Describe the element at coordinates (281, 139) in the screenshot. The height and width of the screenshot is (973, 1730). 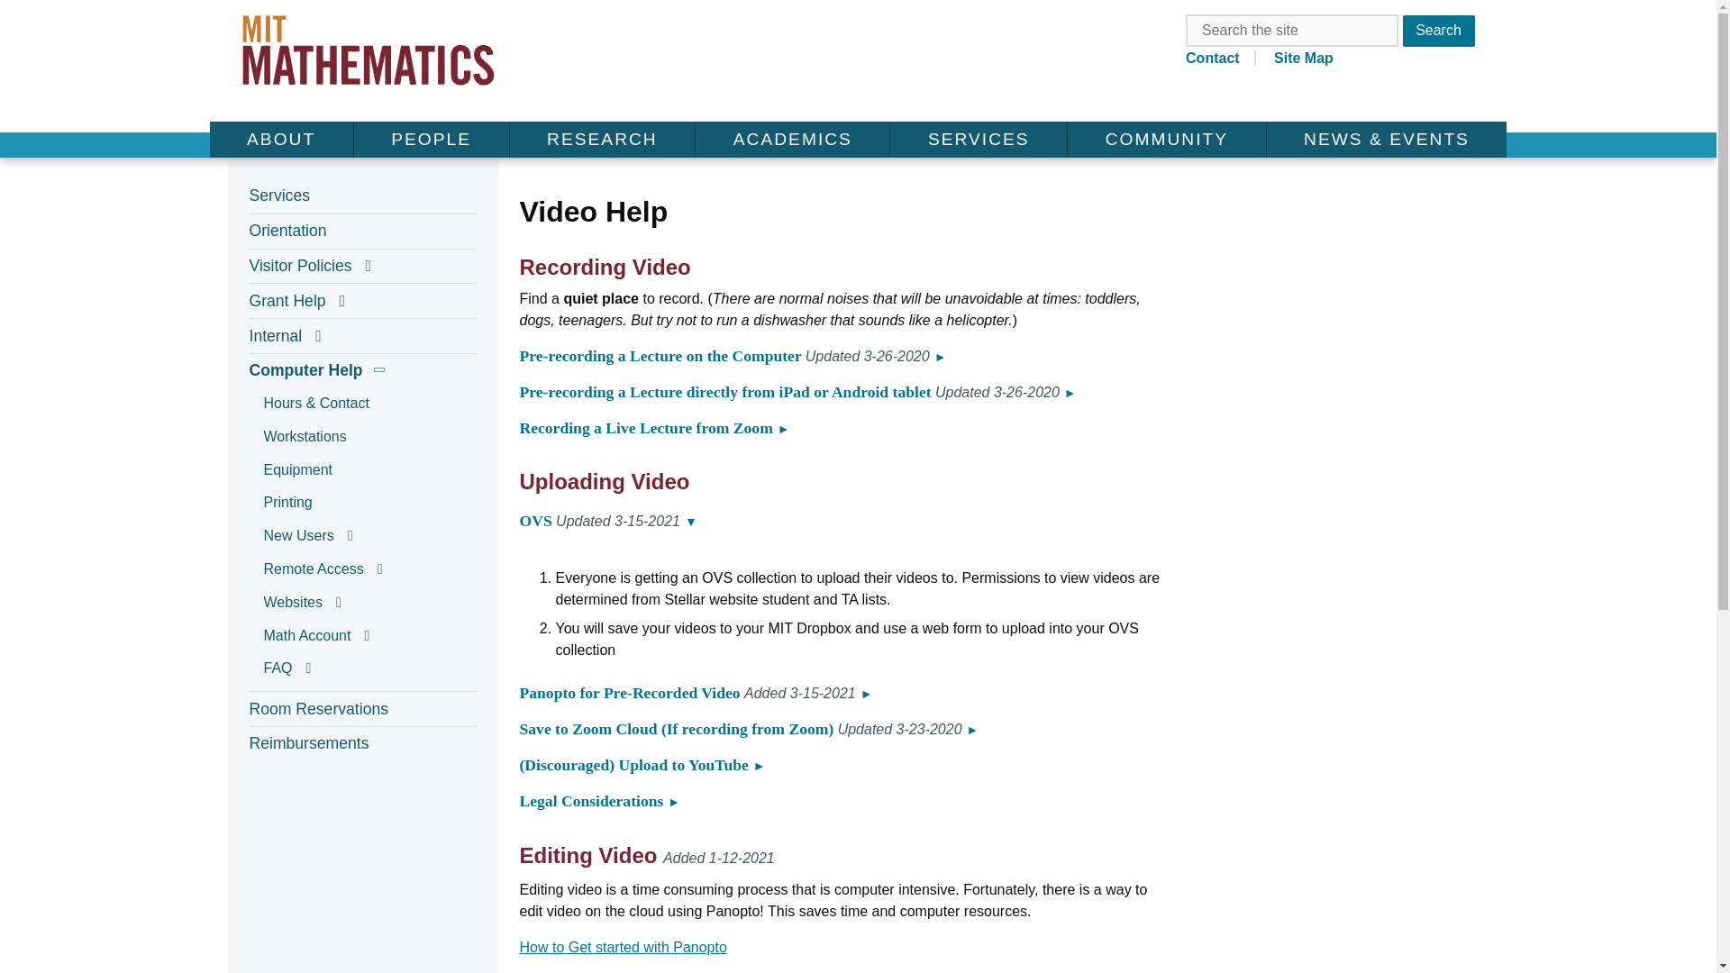
I see `ABOUT` at that location.